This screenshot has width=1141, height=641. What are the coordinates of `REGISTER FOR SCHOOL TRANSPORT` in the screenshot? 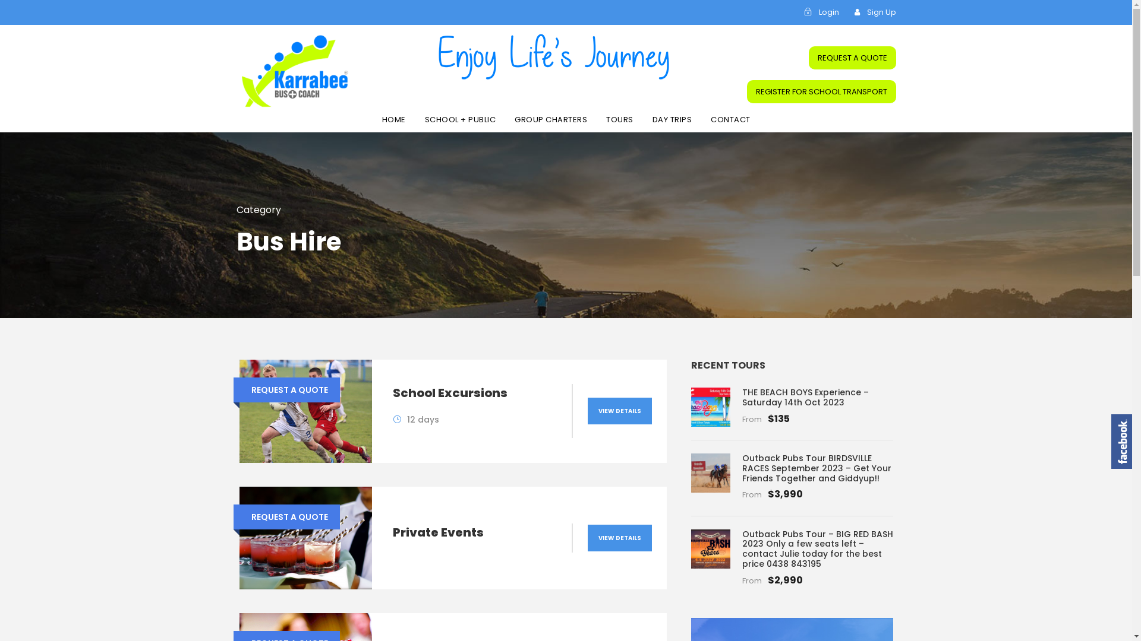 It's located at (821, 91).